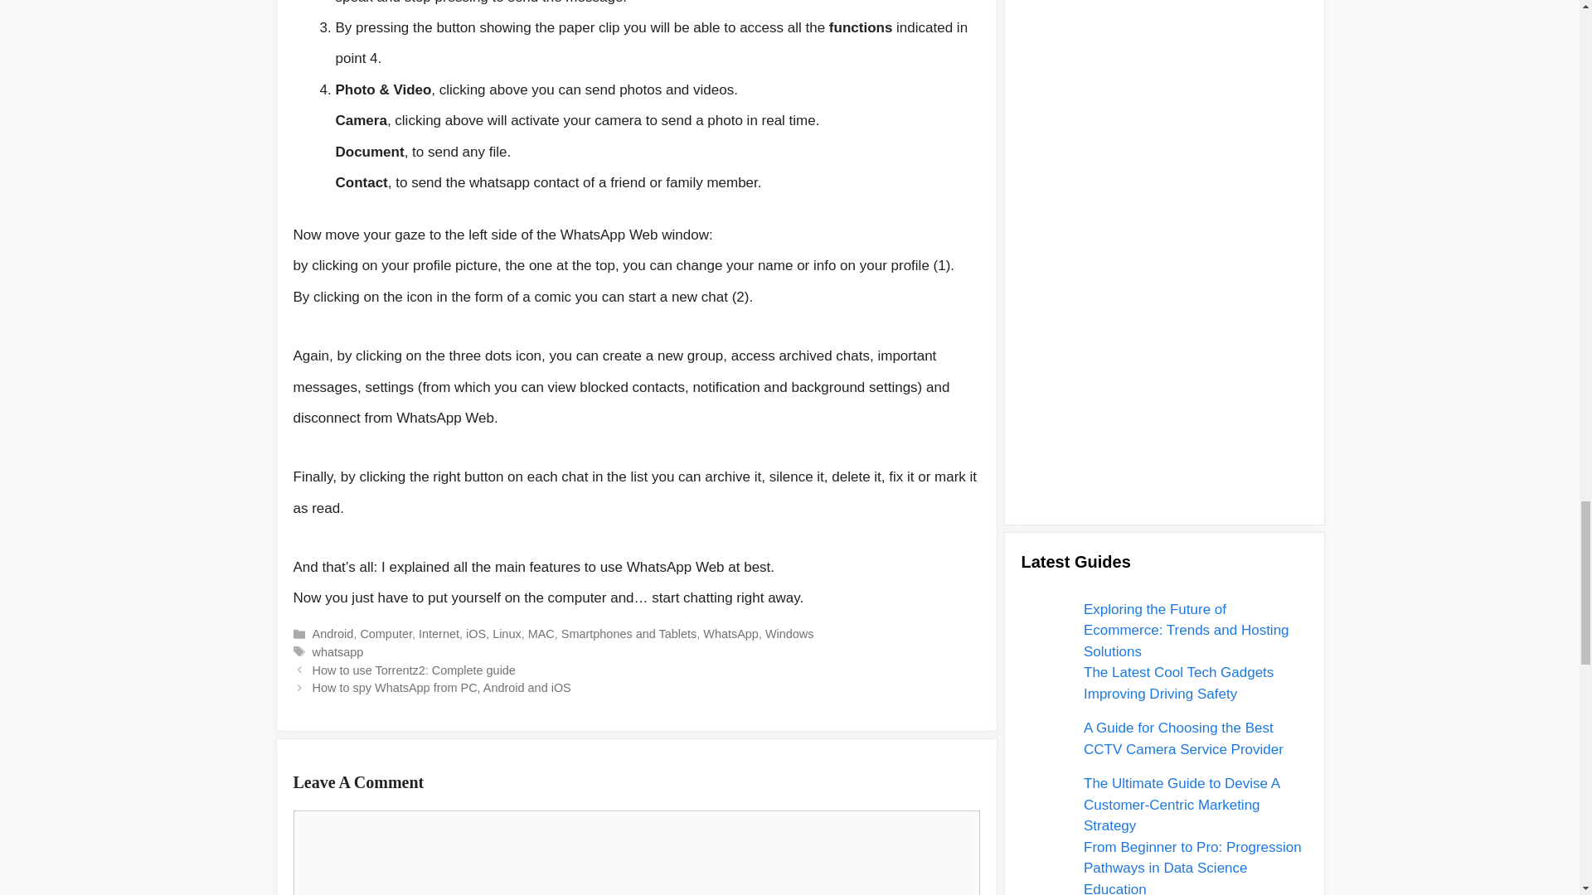 The height and width of the screenshot is (895, 1592). Describe the element at coordinates (441, 688) in the screenshot. I see `How to spy WhatsApp from PC, Android and iOS` at that location.